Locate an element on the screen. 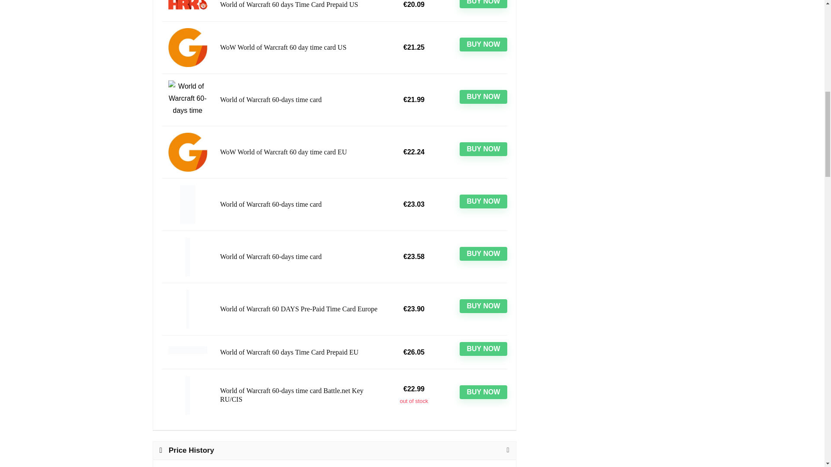 This screenshot has height=467, width=831. WoW World of Warcraft 60 day time card US is located at coordinates (300, 48).